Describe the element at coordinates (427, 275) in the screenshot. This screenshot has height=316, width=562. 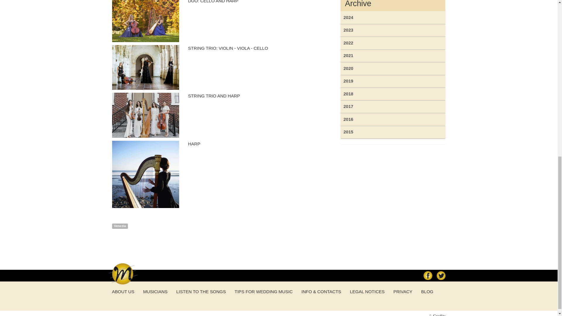
I see `facebook` at that location.